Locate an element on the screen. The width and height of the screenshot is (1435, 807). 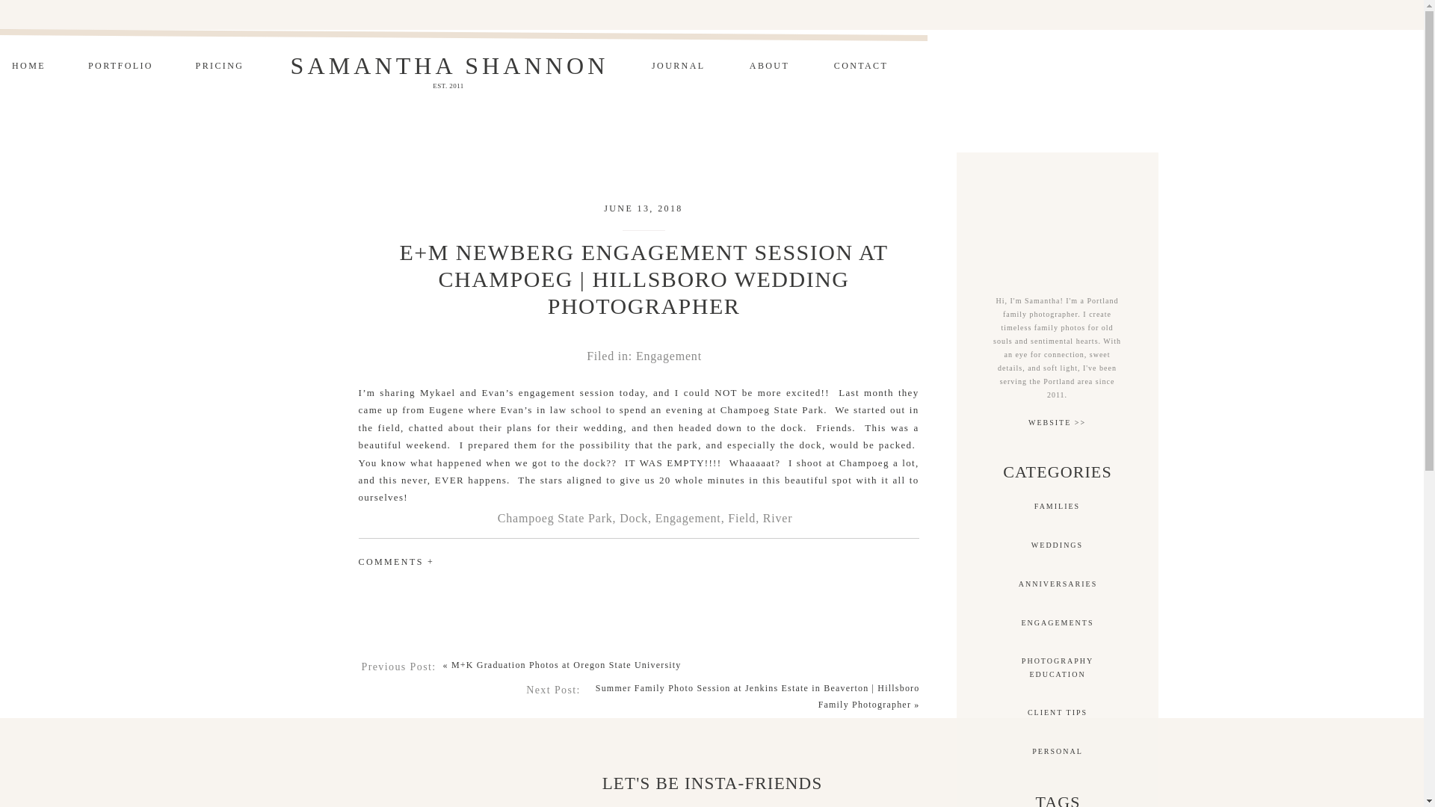
FAMILIES is located at coordinates (1057, 667).